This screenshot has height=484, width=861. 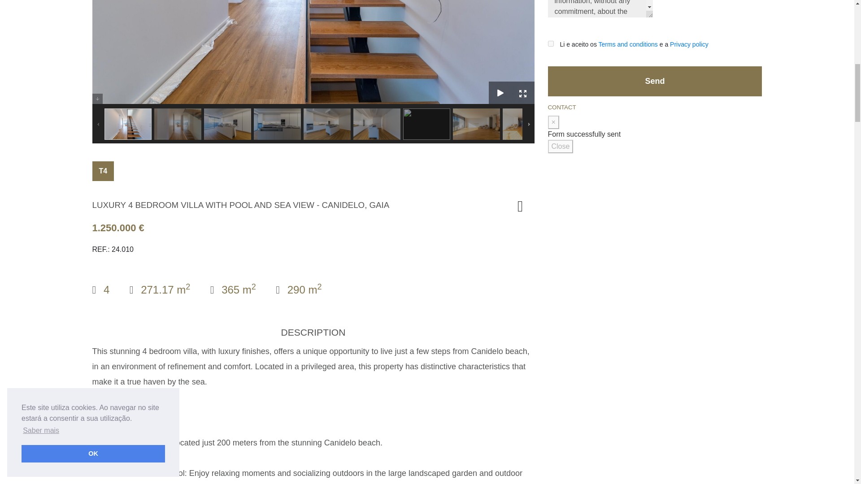 I want to click on Terms and conditions, so click(x=628, y=44).